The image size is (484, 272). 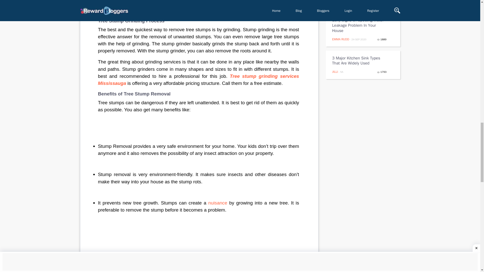 I want to click on BLOGGER, so click(x=338, y=2).